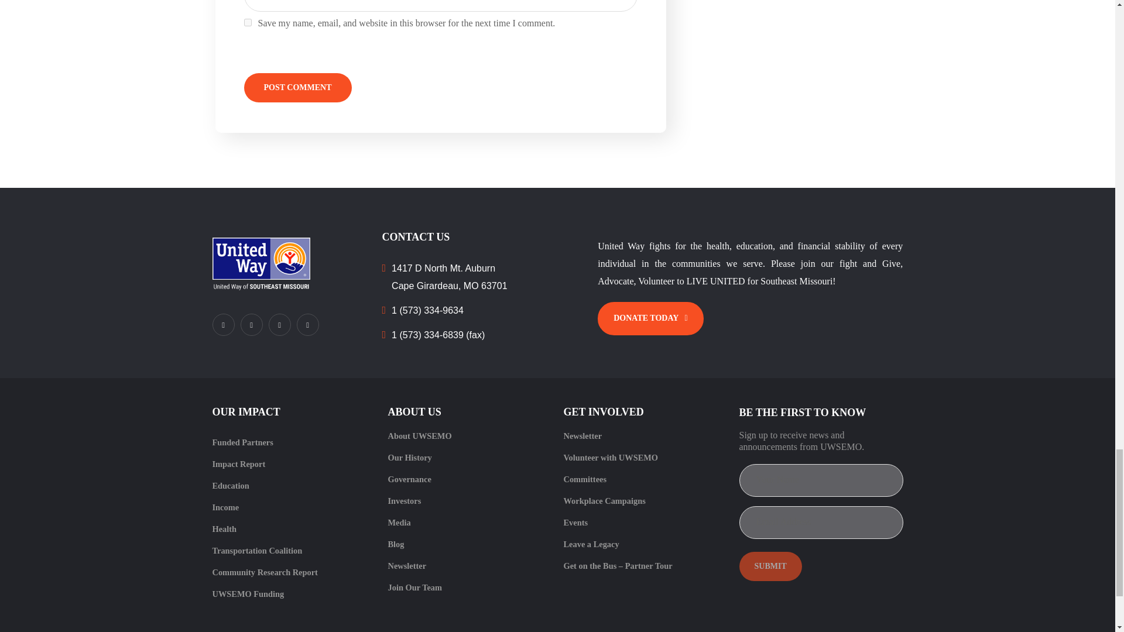 The height and width of the screenshot is (632, 1124). I want to click on Post Comment, so click(297, 88).